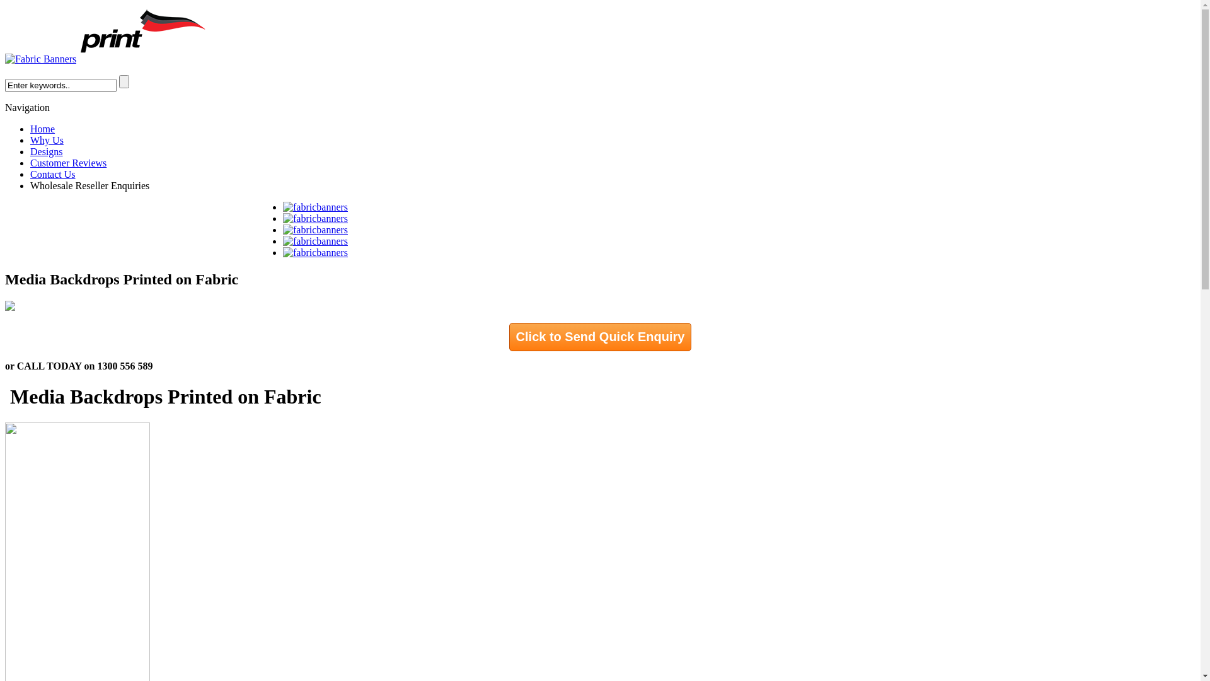  I want to click on Contact Us, so click(53, 174).